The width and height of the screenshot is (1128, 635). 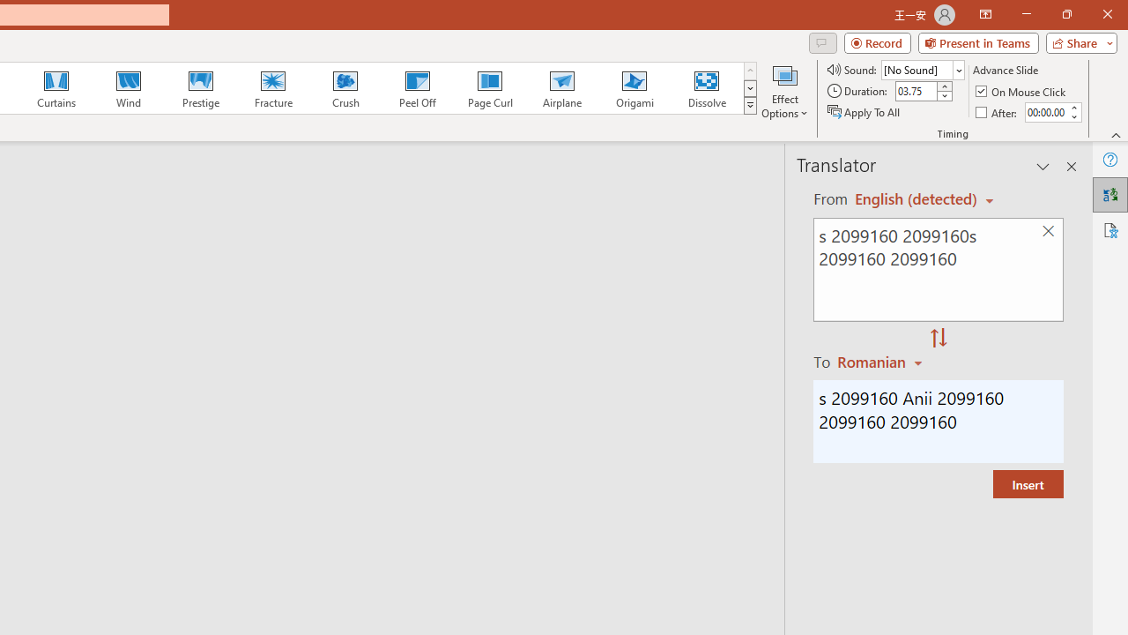 What do you see at coordinates (916, 92) in the screenshot?
I see `Duration` at bounding box center [916, 92].